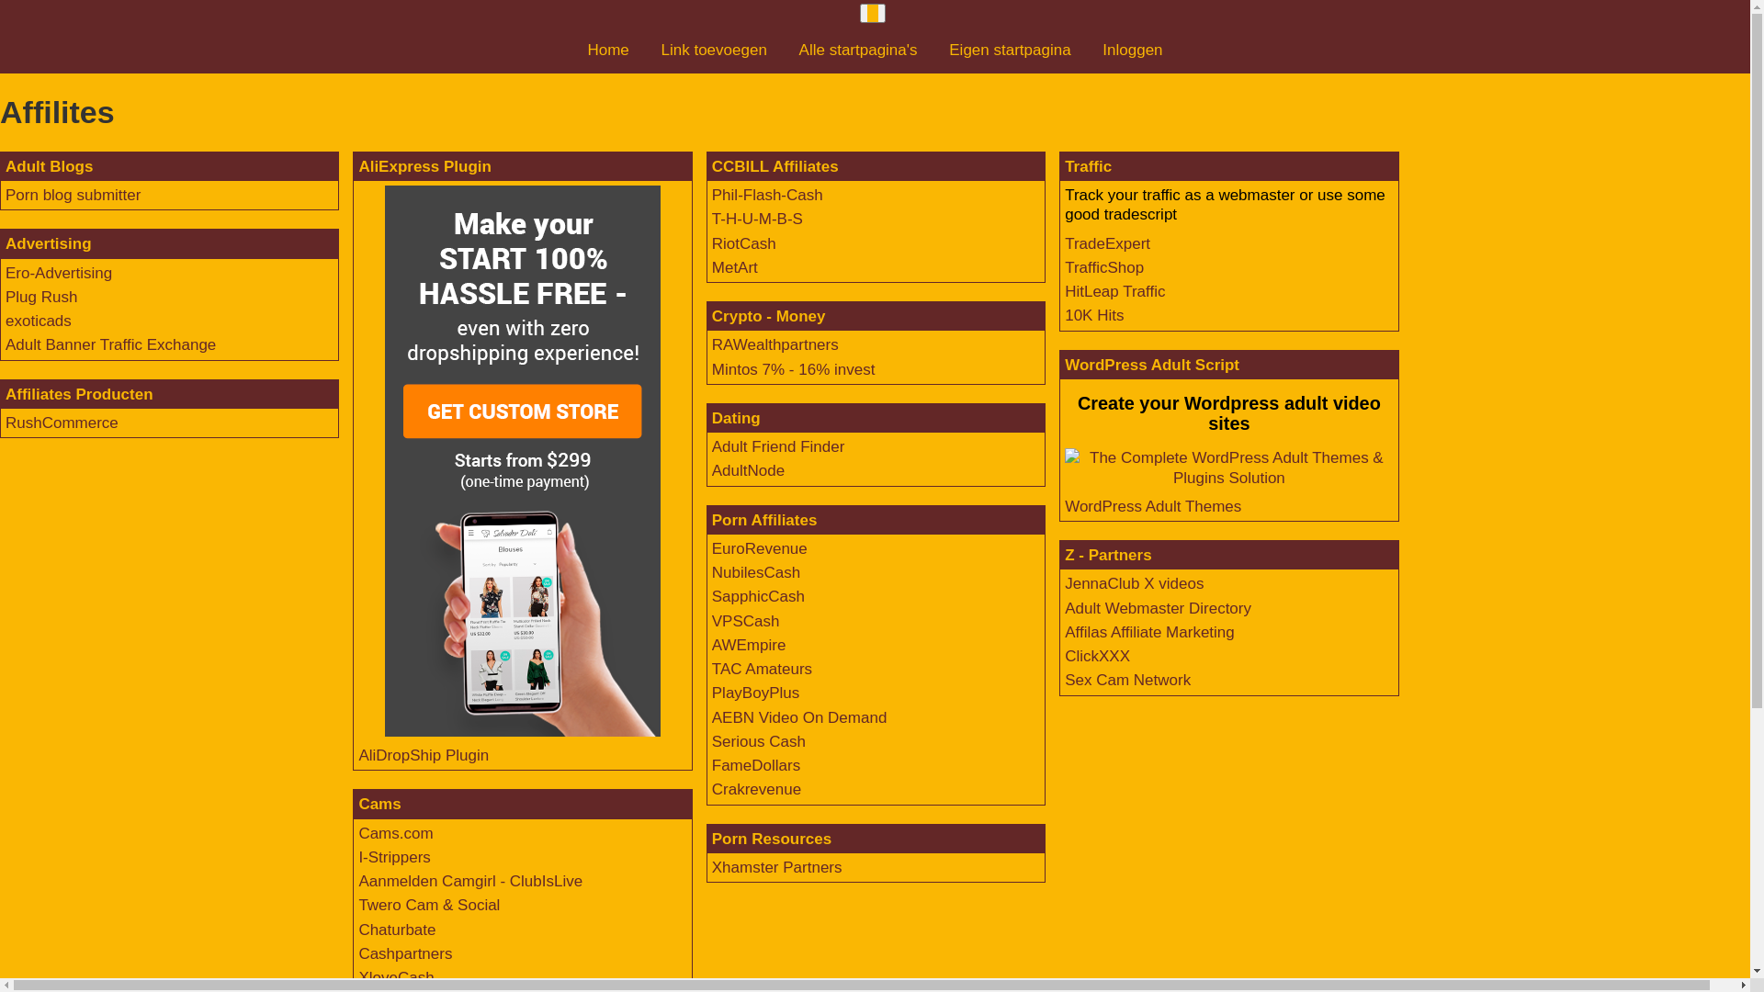 Image resolution: width=1764 pixels, height=992 pixels. I want to click on 10K Hits, so click(1094, 316).